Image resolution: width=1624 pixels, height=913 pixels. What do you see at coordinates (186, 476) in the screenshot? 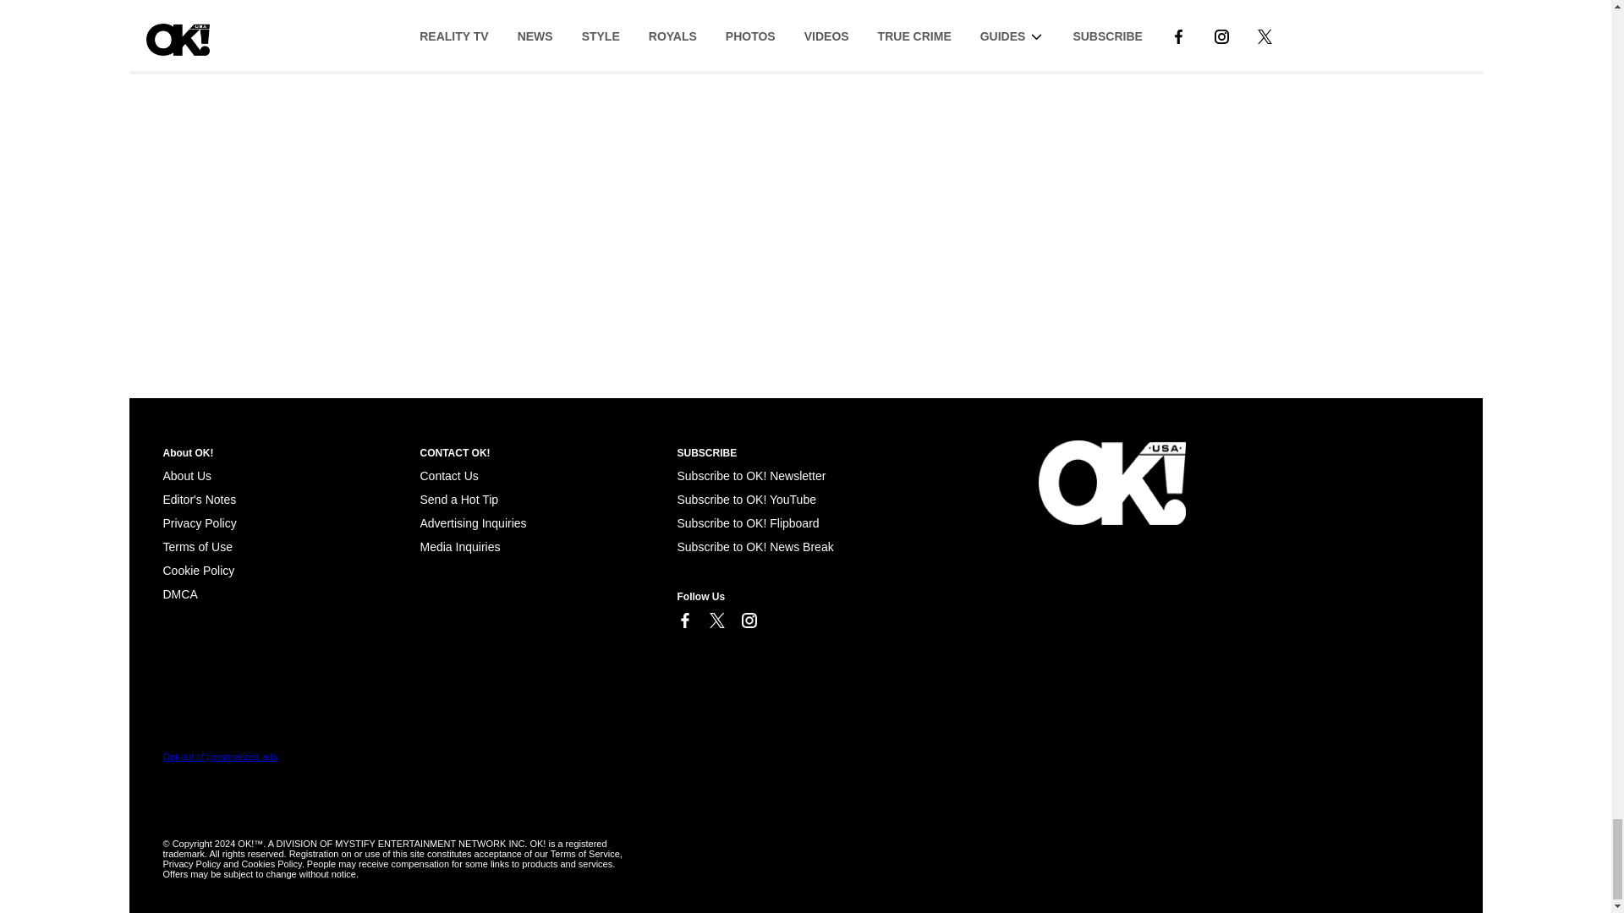
I see `About Us` at bounding box center [186, 476].